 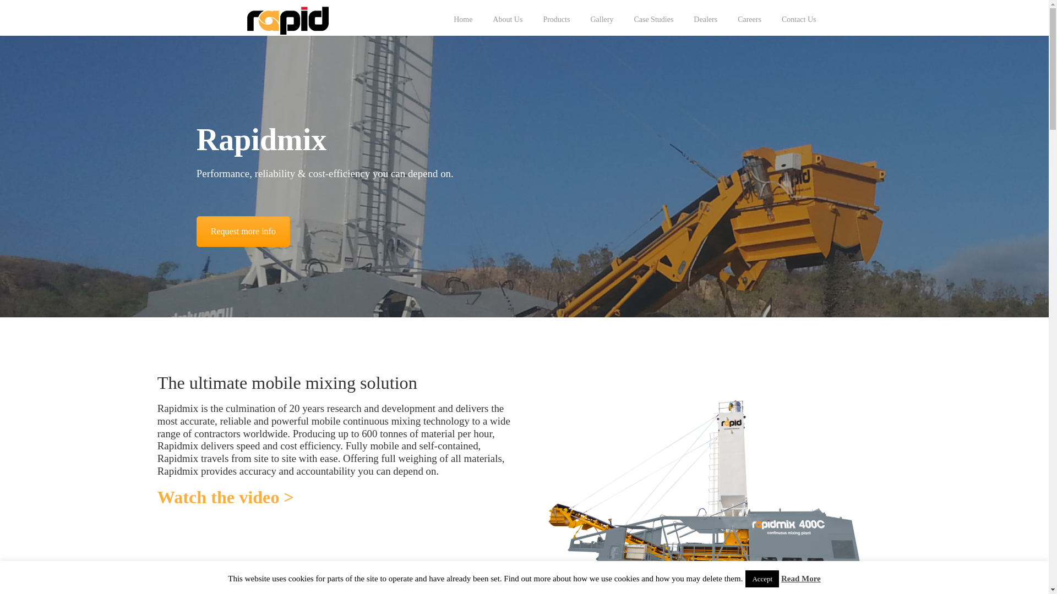 What do you see at coordinates (337, 455) in the screenshot?
I see `Page 1` at bounding box center [337, 455].